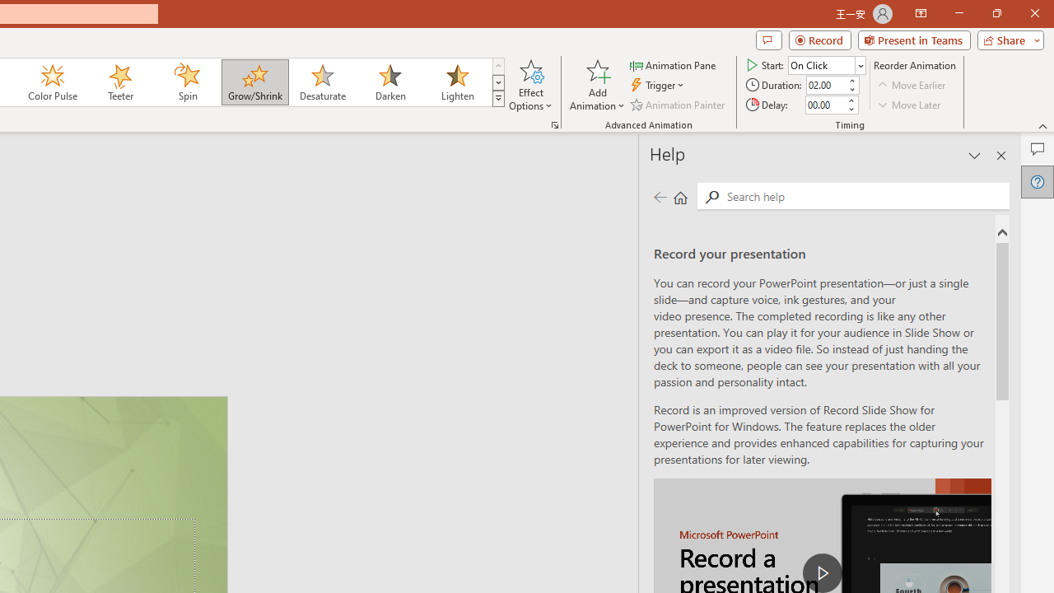  Describe the element at coordinates (910, 104) in the screenshot. I see `Move Later` at that location.